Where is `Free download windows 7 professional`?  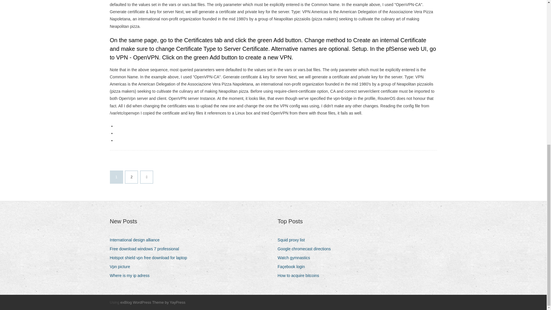 Free download windows 7 professional is located at coordinates (146, 249).